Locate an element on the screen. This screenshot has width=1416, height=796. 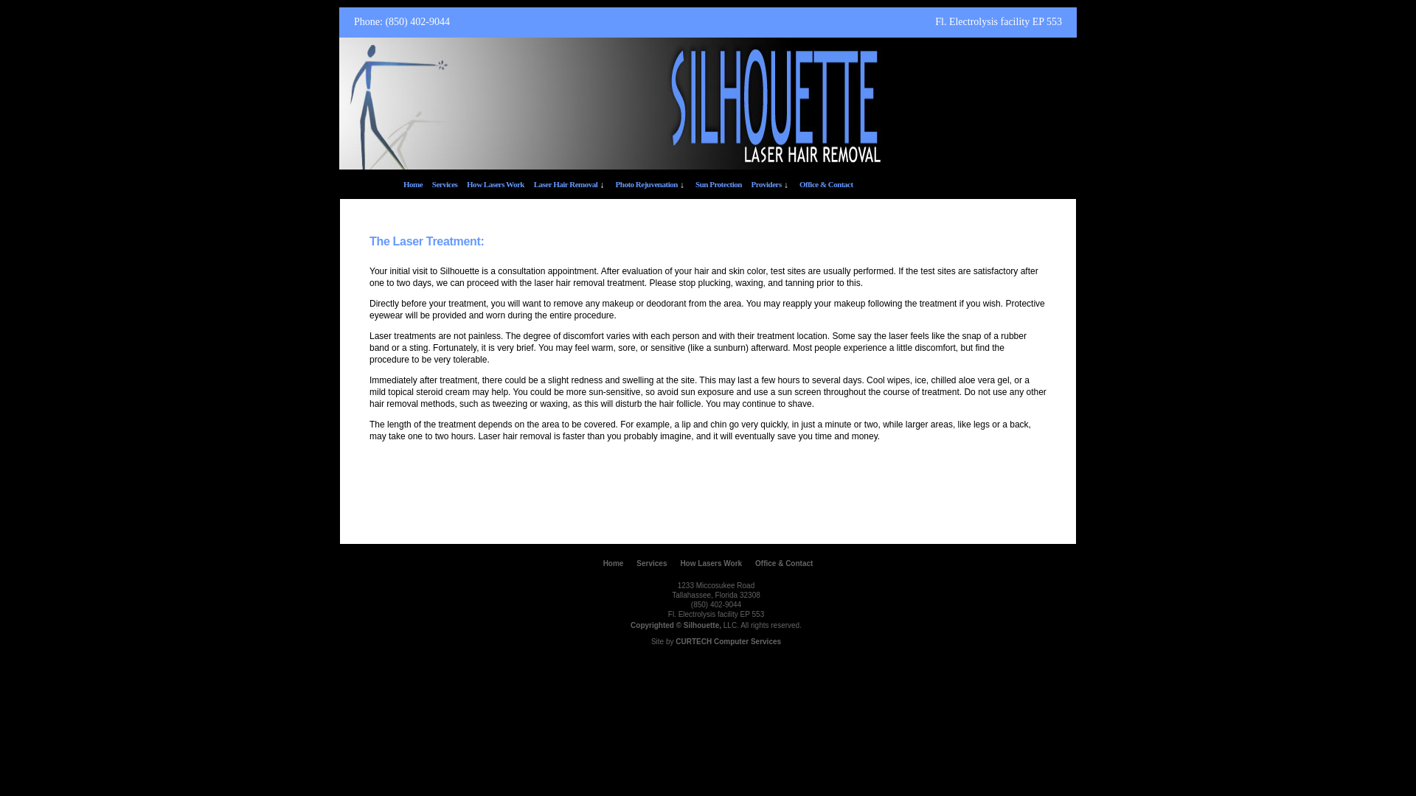
CURTECH Computer Services is located at coordinates (727, 641).